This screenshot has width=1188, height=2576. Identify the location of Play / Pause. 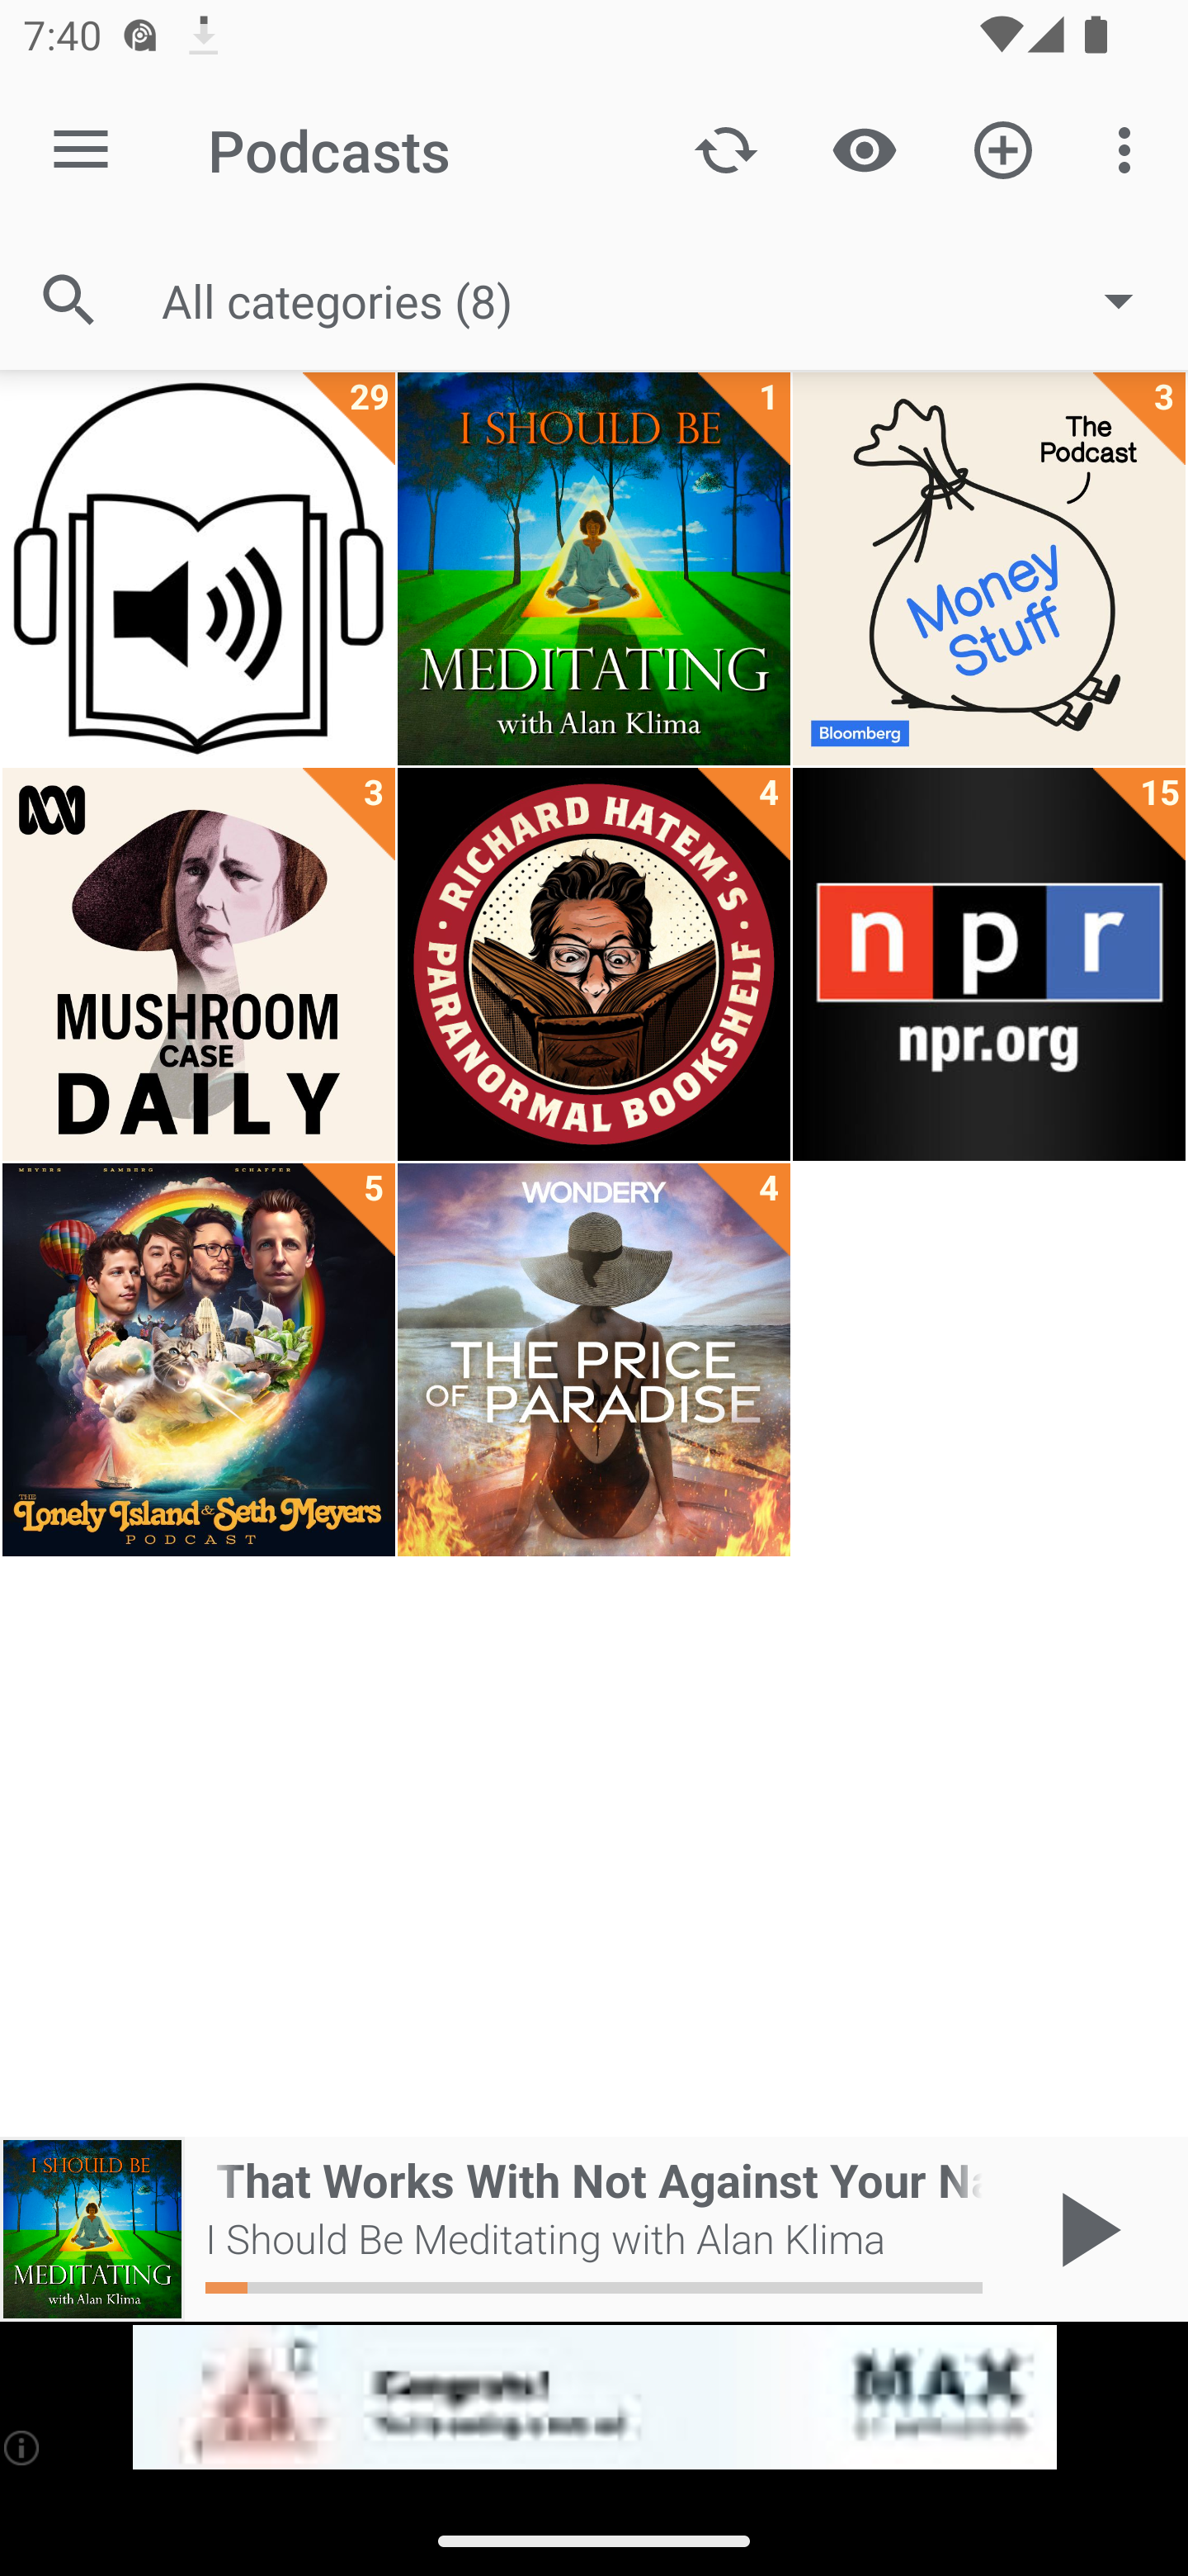
(1084, 2229).